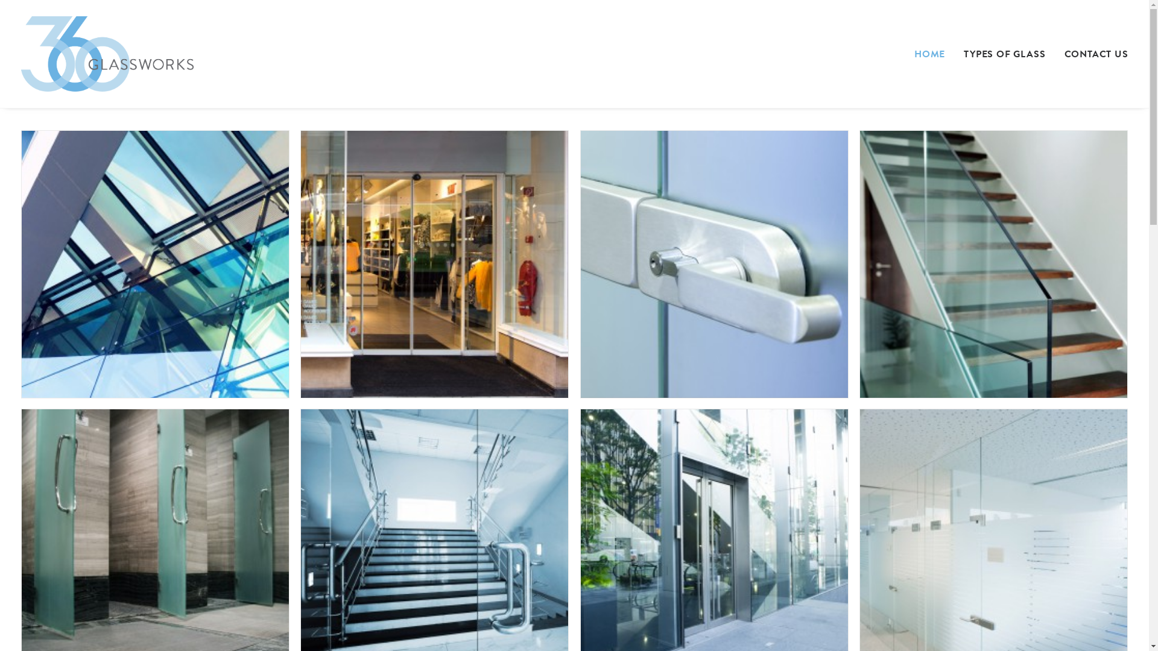  What do you see at coordinates (1005, 54) in the screenshot?
I see `TYPES OF GLASS` at bounding box center [1005, 54].